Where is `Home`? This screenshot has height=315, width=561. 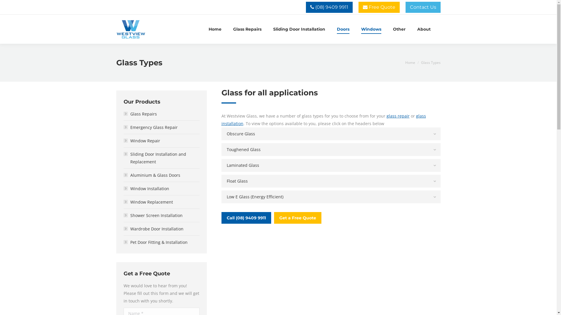 Home is located at coordinates (215, 29).